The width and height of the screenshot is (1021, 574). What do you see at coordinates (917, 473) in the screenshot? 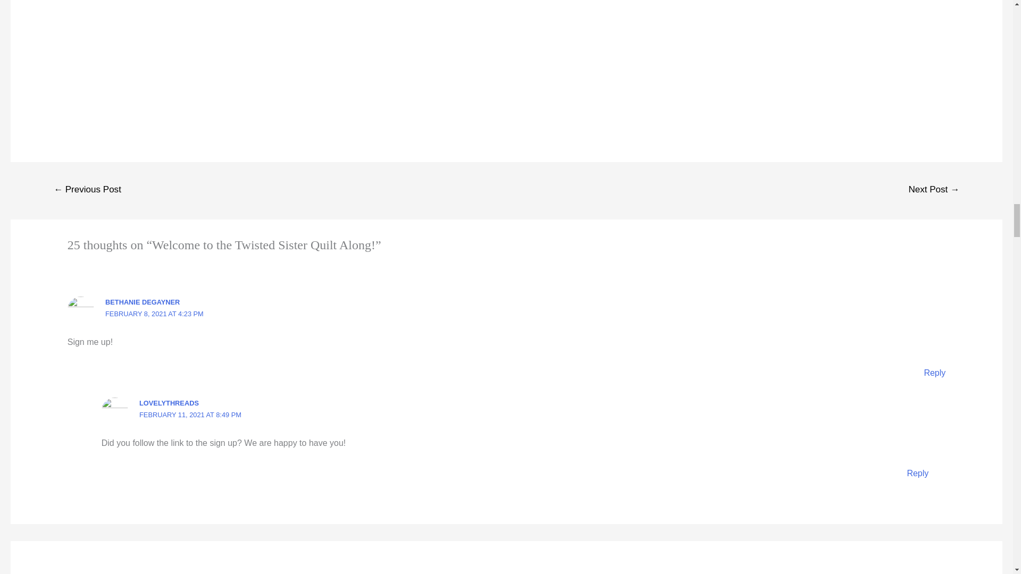
I see `Reply` at bounding box center [917, 473].